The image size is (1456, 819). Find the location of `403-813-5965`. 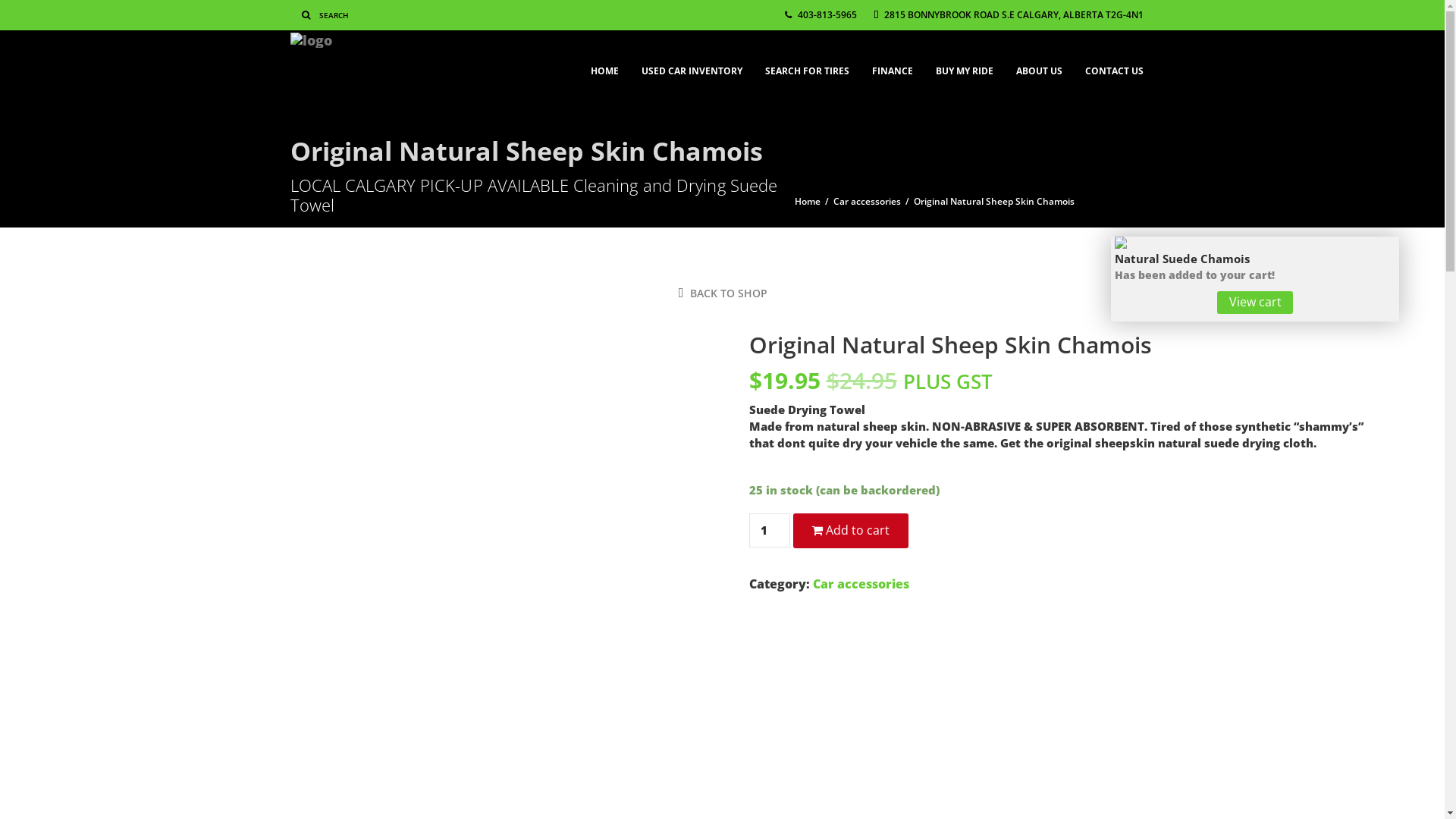

403-813-5965 is located at coordinates (821, 15).